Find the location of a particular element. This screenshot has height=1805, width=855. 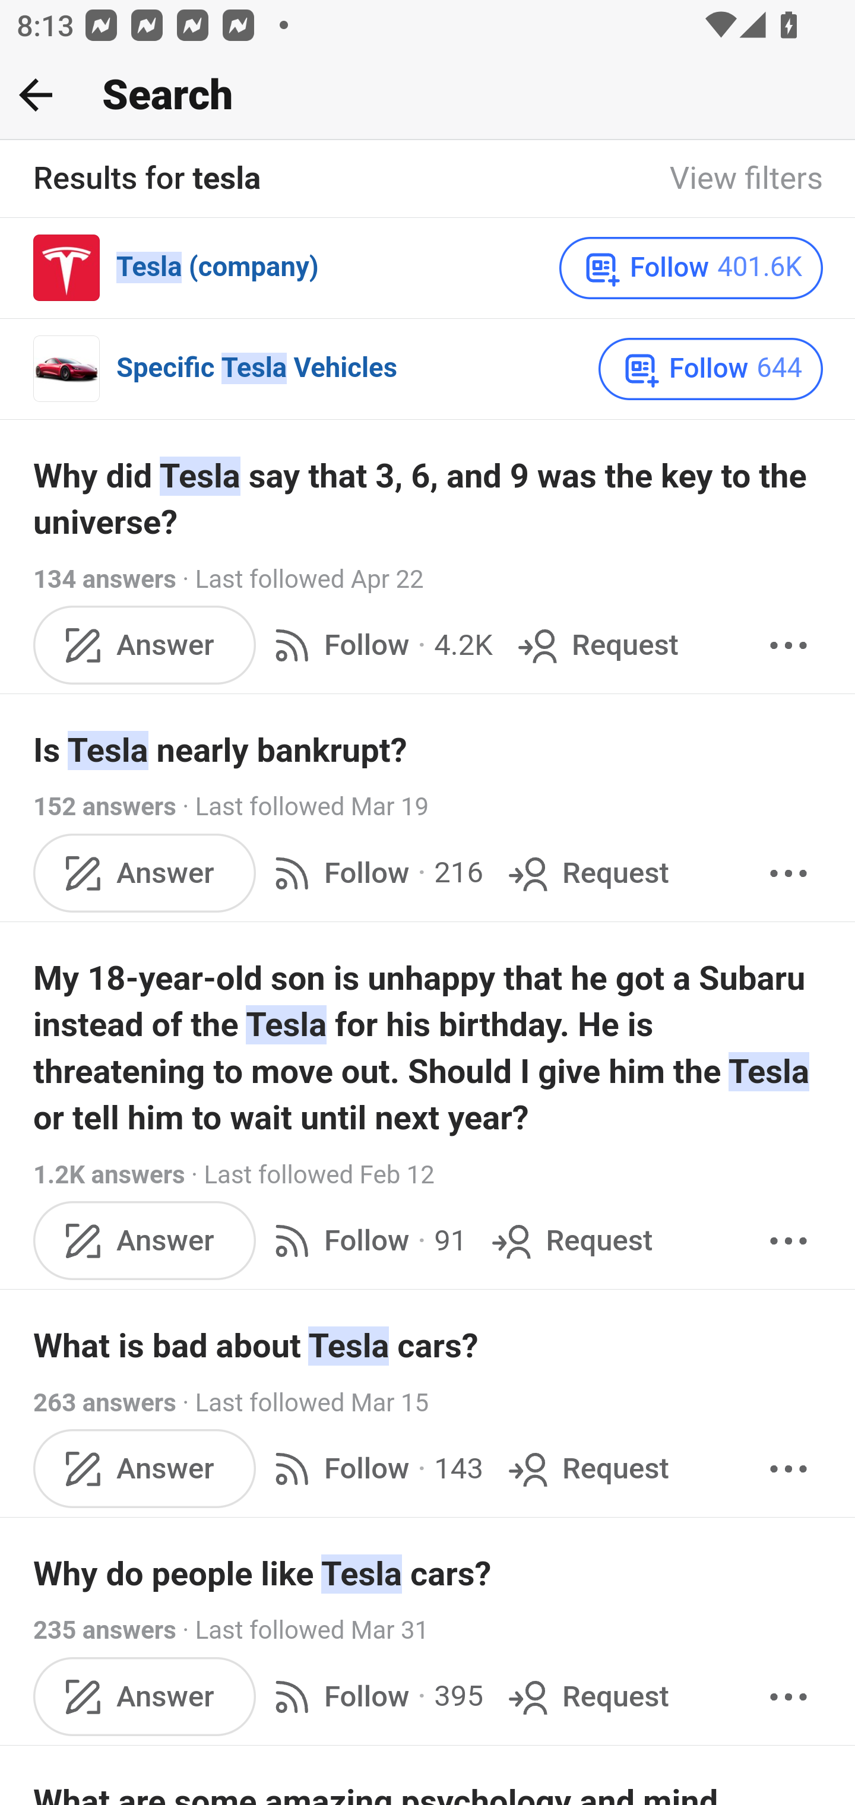

Follow 644 is located at coordinates (711, 369).